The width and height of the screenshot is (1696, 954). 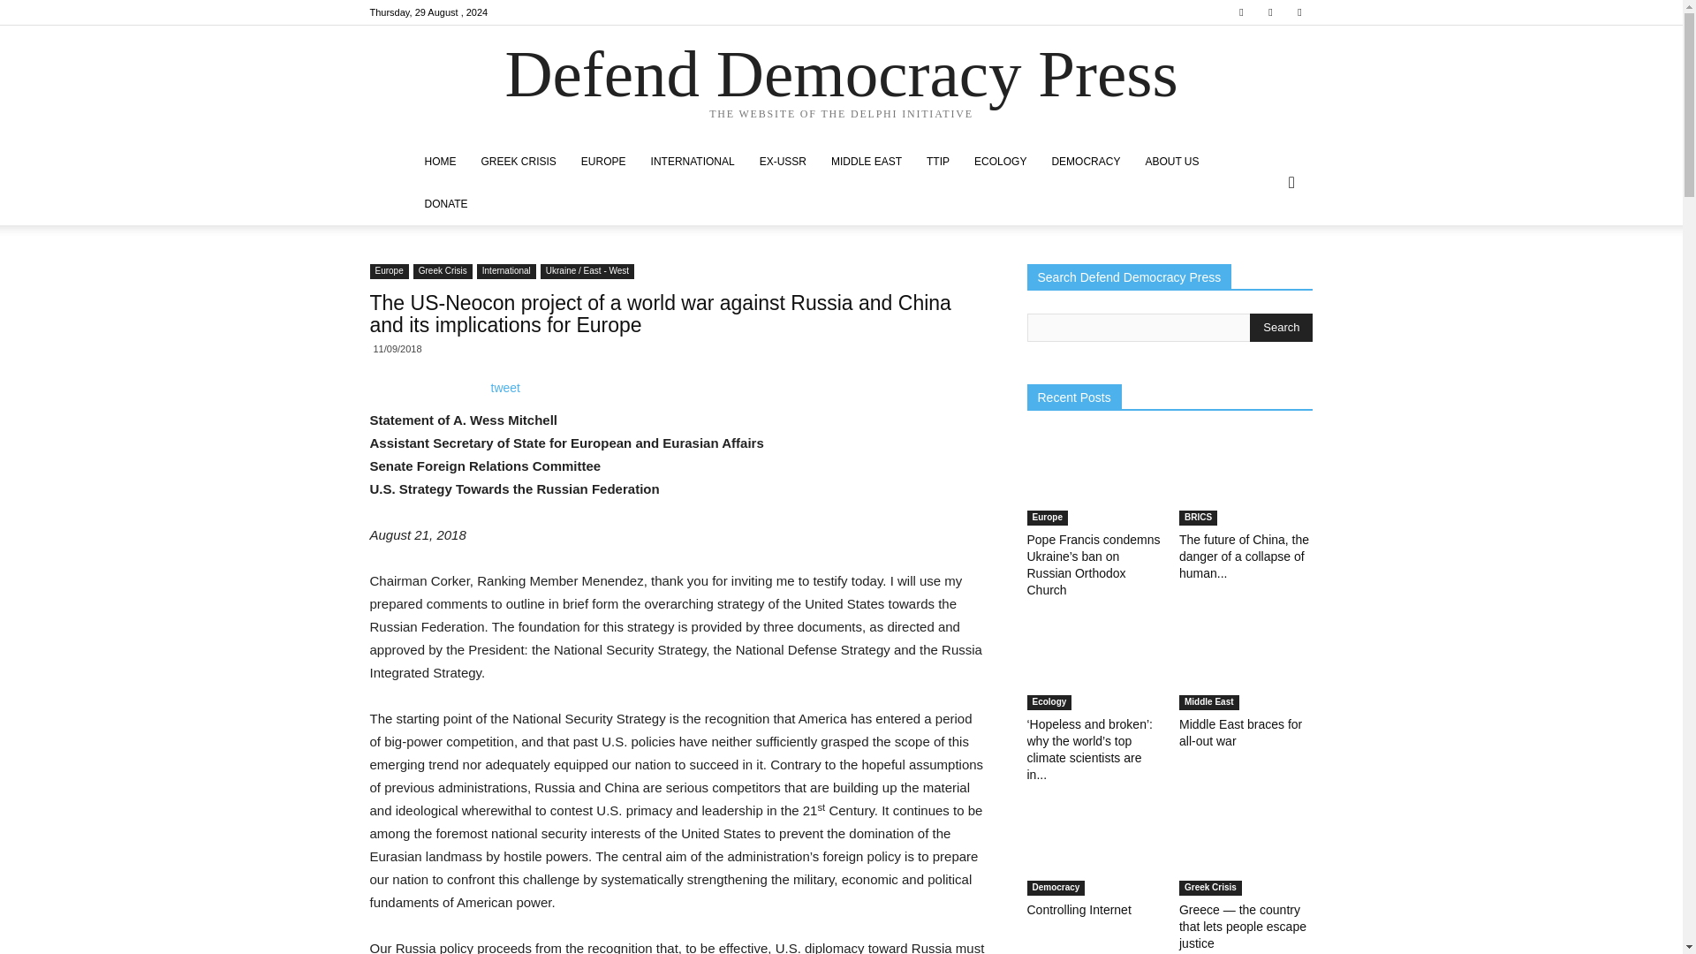 I want to click on HOME, so click(x=440, y=161).